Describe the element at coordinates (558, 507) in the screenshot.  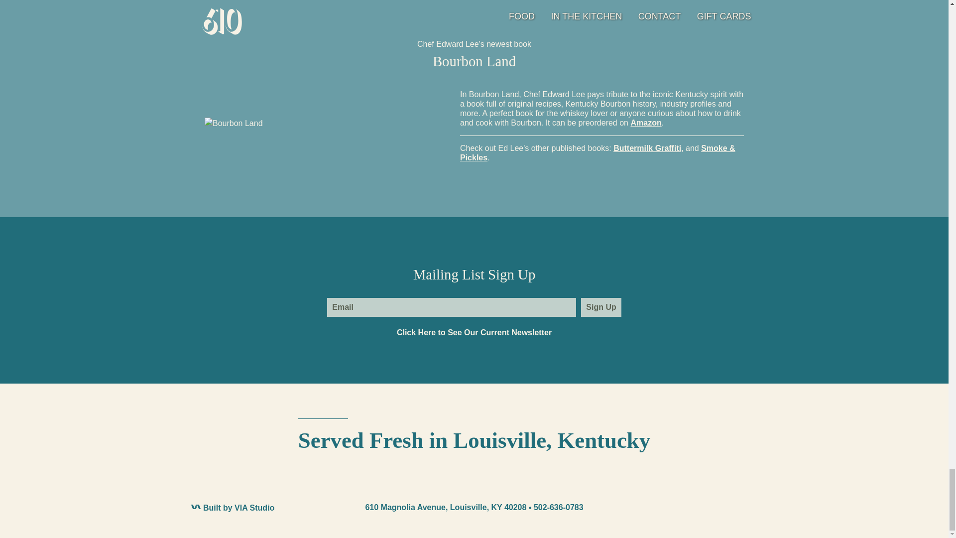
I see `502-636-0783` at that location.